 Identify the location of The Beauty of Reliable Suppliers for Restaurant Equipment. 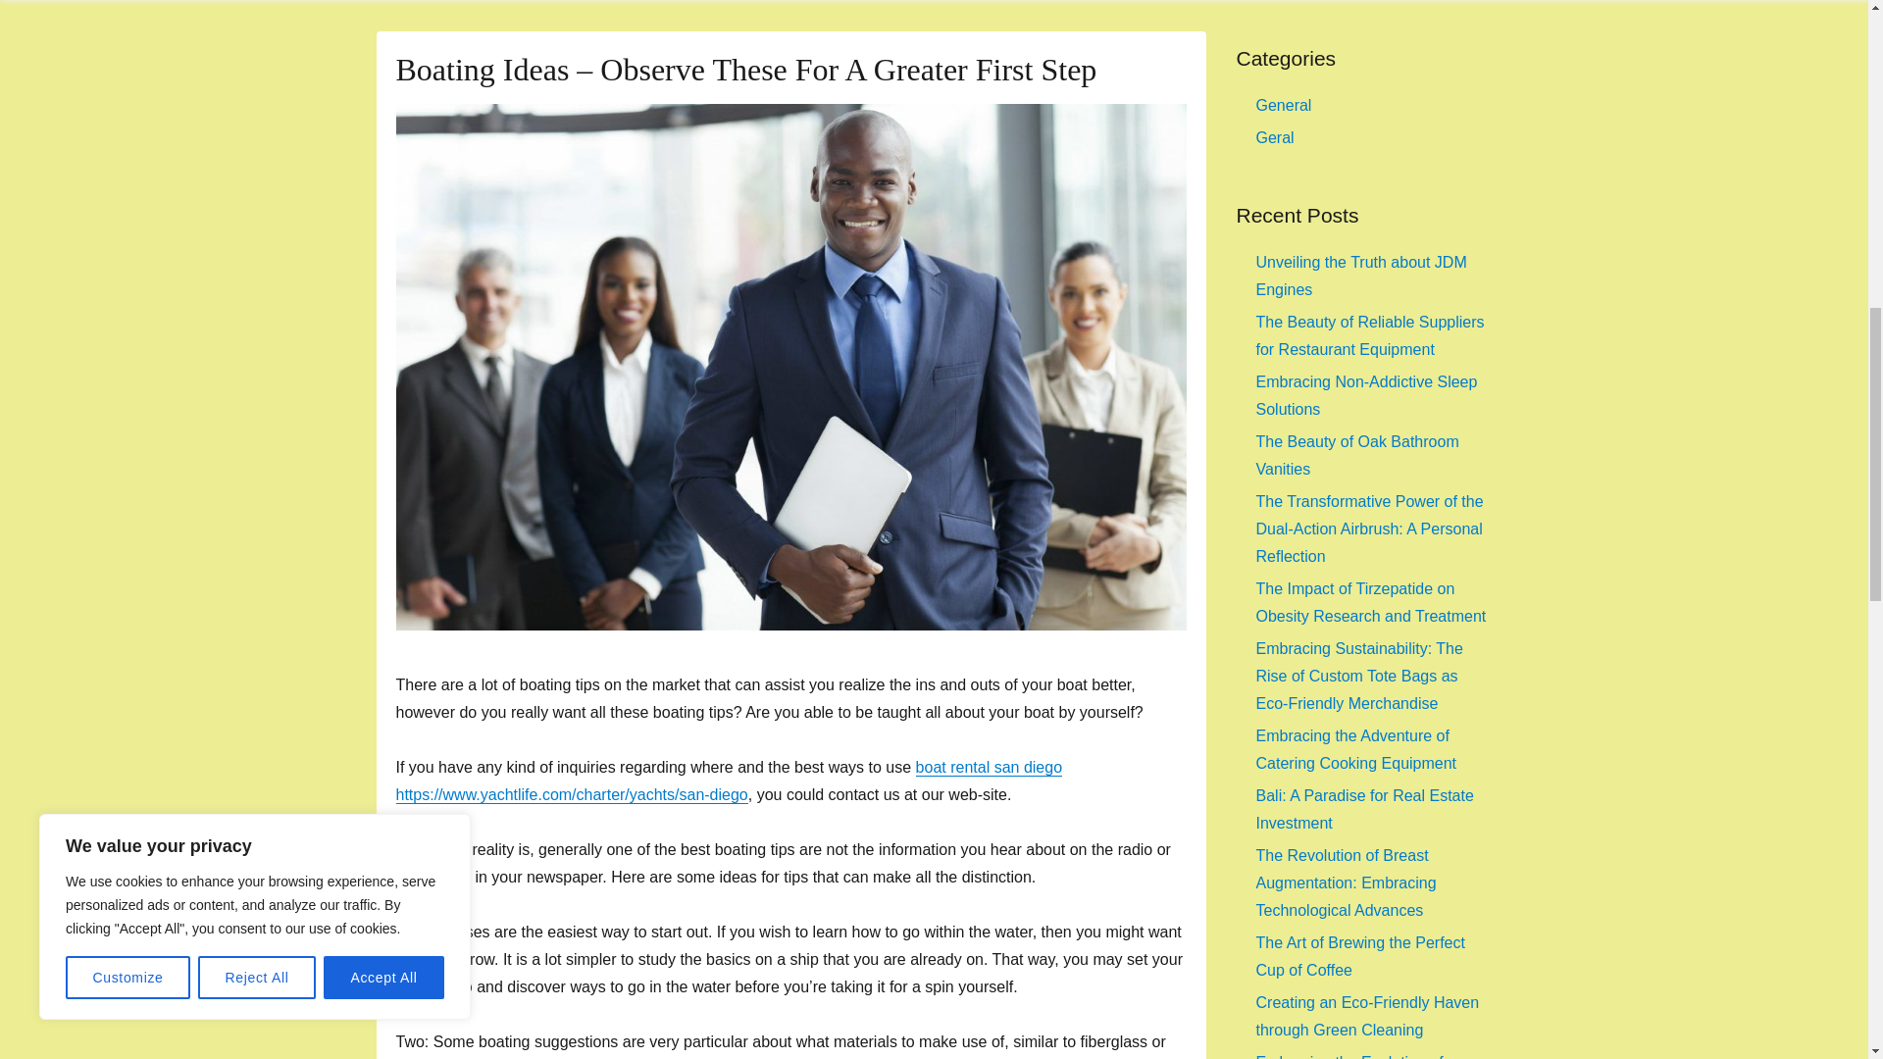
(1369, 335).